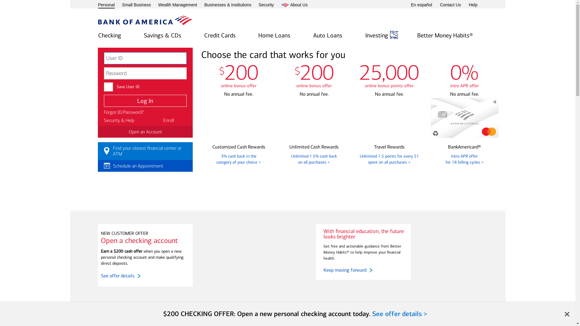 The height and width of the screenshot is (326, 580). Describe the element at coordinates (145, 151) in the screenshot. I see `Find your closest financial center or ATM` at that location.